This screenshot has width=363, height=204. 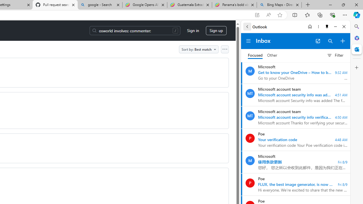 I want to click on Open in new tab, so click(x=318, y=41).